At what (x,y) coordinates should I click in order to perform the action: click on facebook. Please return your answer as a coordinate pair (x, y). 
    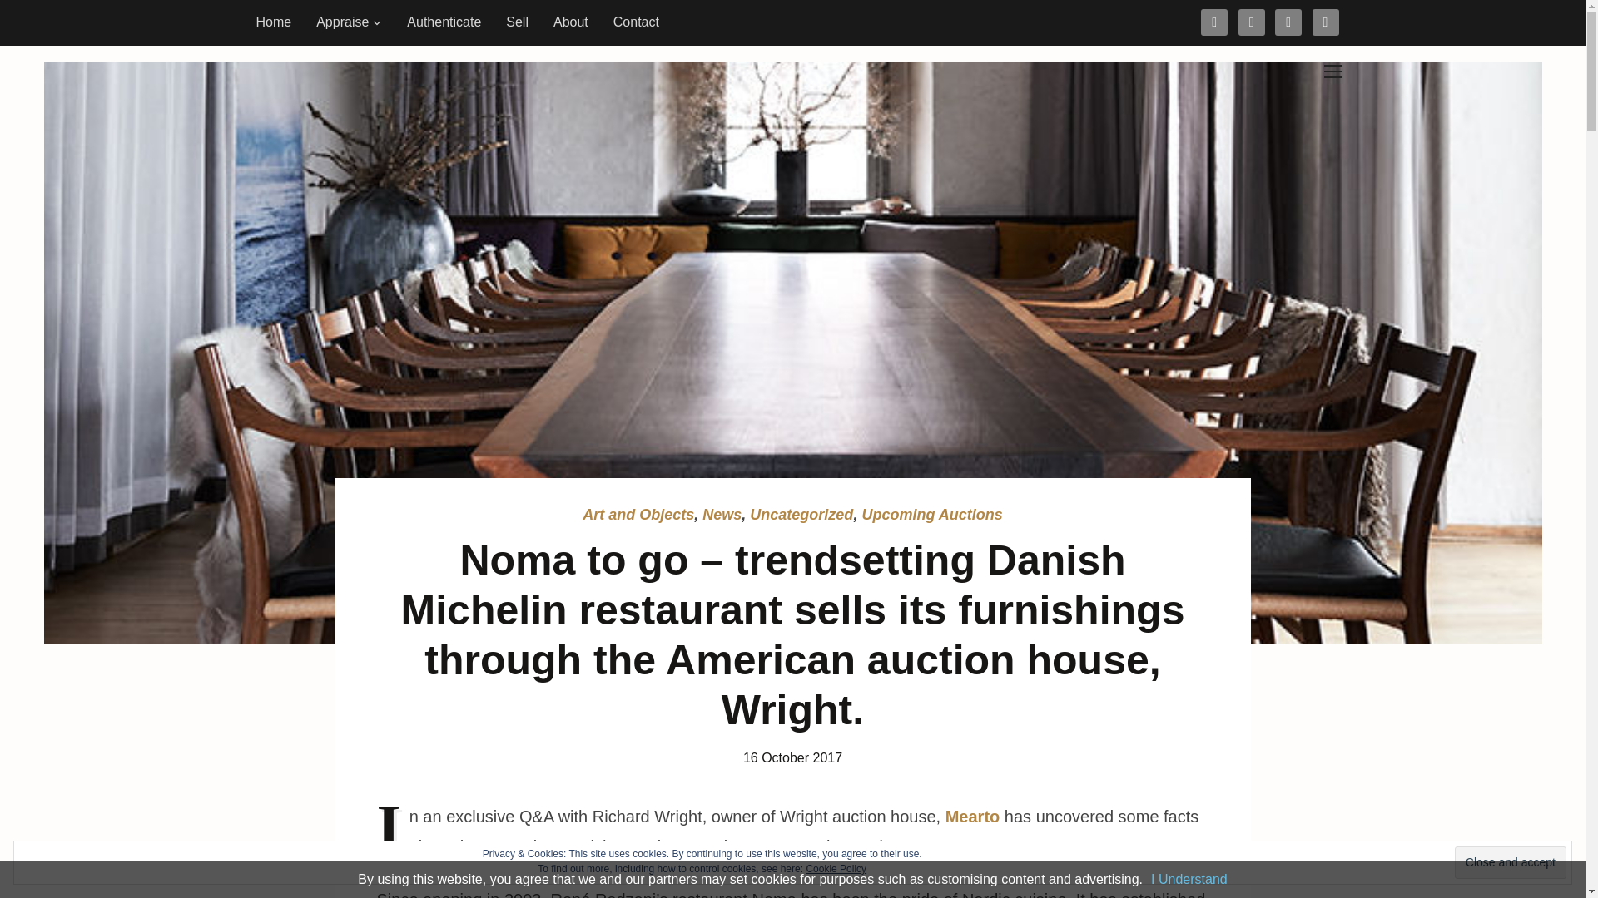
    Looking at the image, I should click on (1213, 21).